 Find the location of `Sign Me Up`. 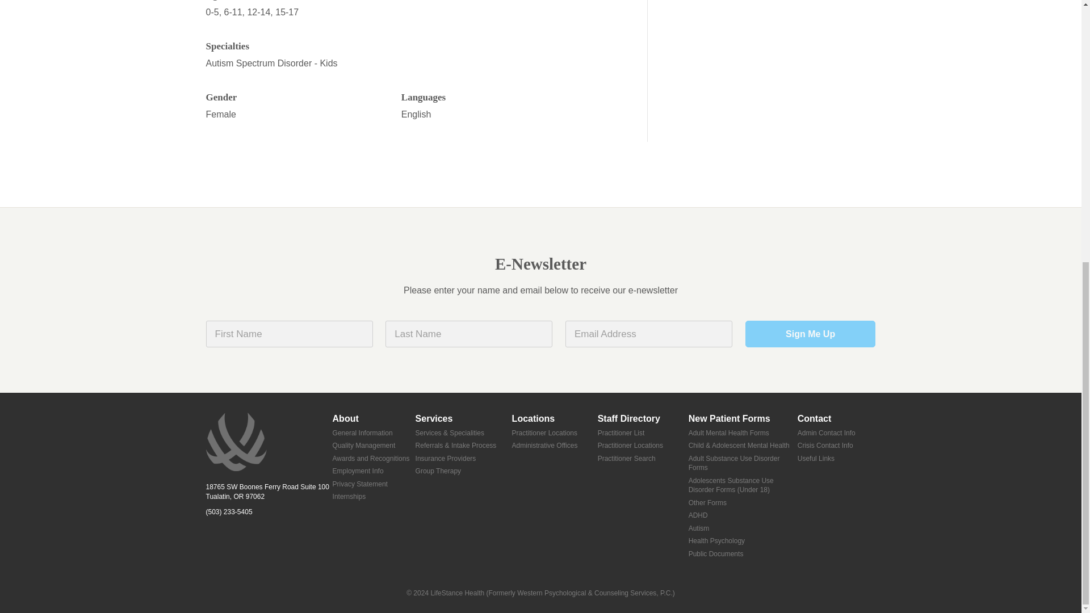

Sign Me Up is located at coordinates (811, 334).